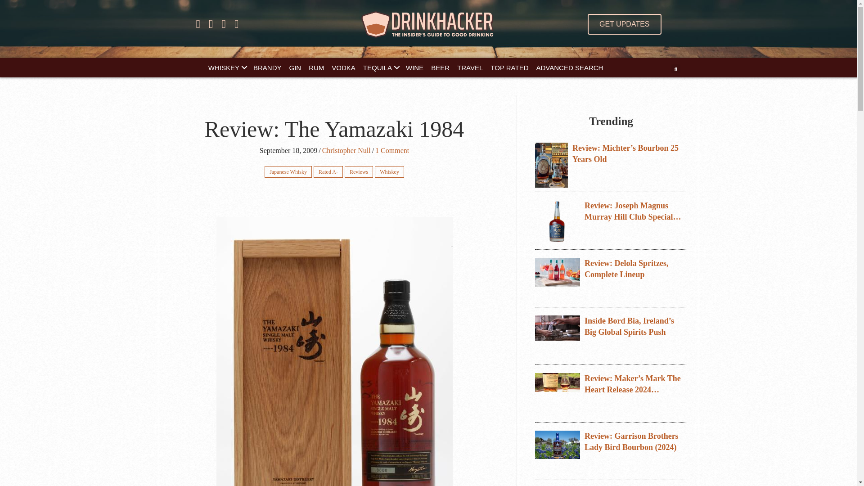 The height and width of the screenshot is (486, 864). I want to click on VODKA, so click(344, 67).